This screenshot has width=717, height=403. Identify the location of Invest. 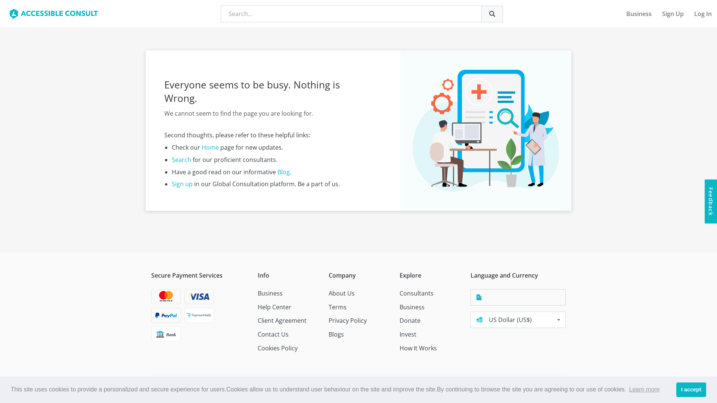
(408, 334).